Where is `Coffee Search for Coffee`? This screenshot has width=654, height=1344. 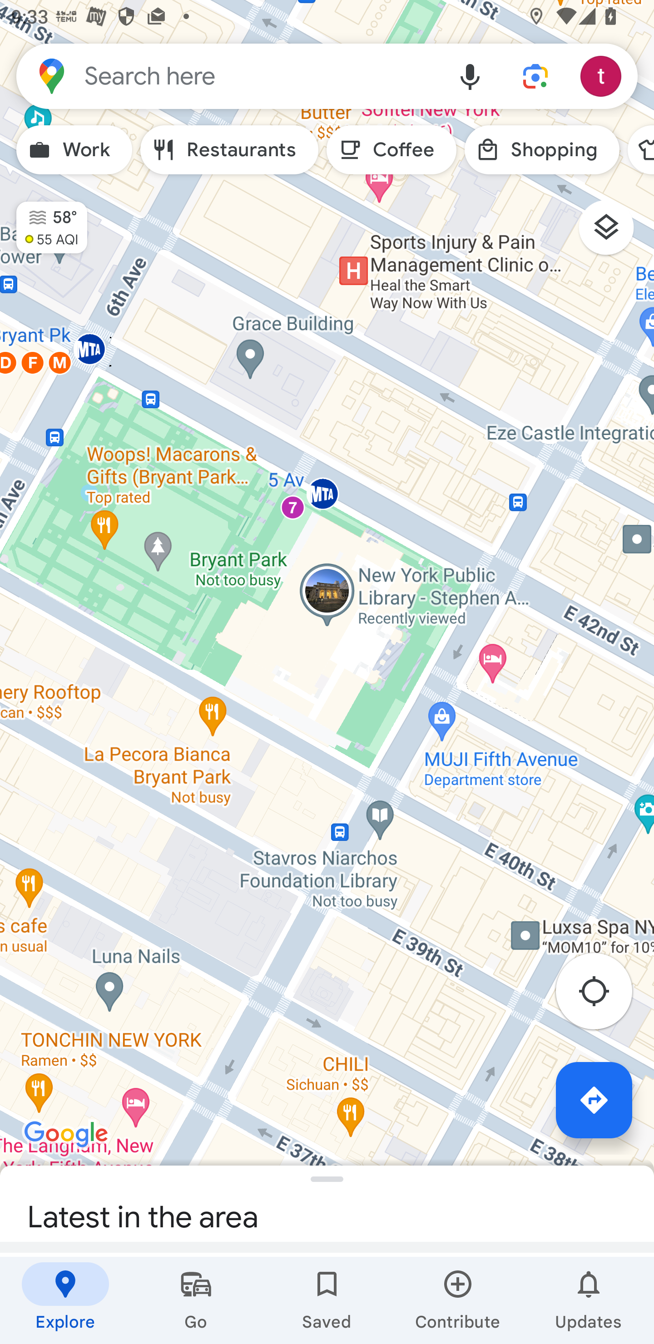
Coffee Search for Coffee is located at coordinates (391, 150).